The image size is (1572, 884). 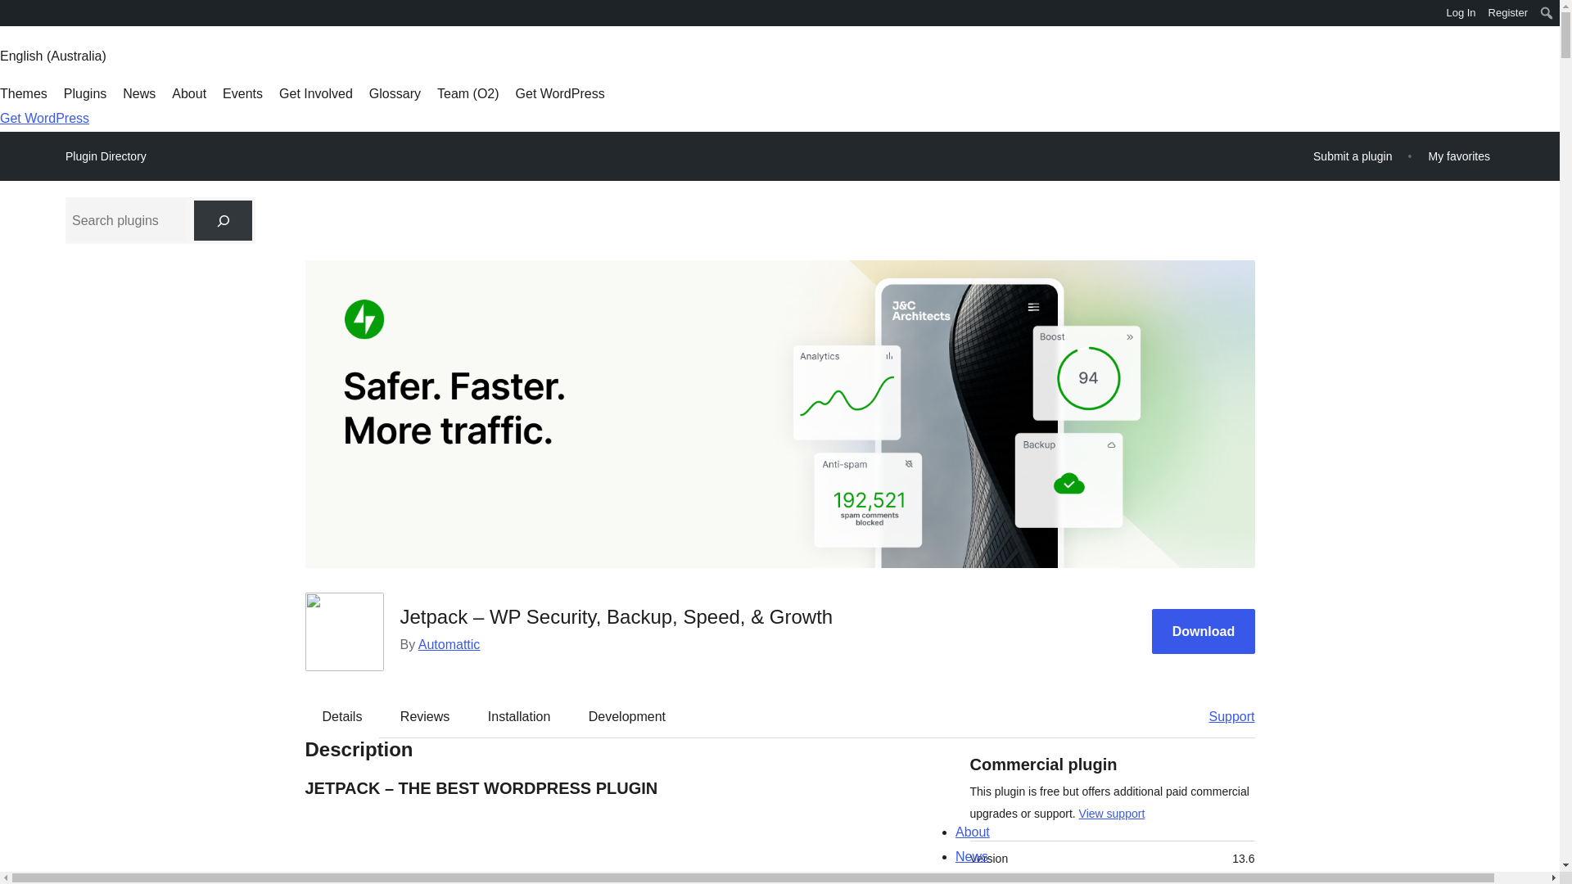 What do you see at coordinates (11, 11) in the screenshot?
I see `WordPress.org` at bounding box center [11, 11].